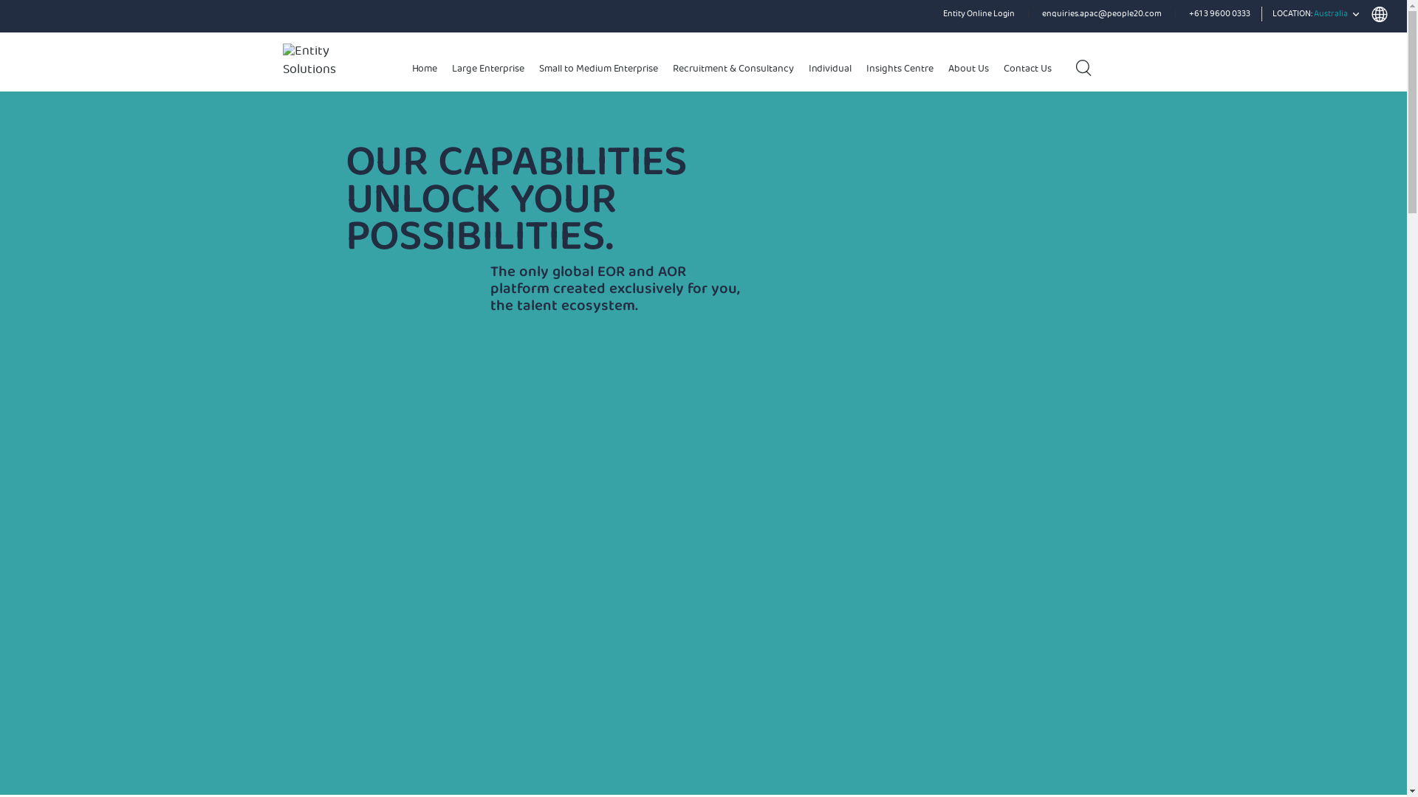 This screenshot has width=1418, height=797. I want to click on Entity Solutions, so click(331, 62).